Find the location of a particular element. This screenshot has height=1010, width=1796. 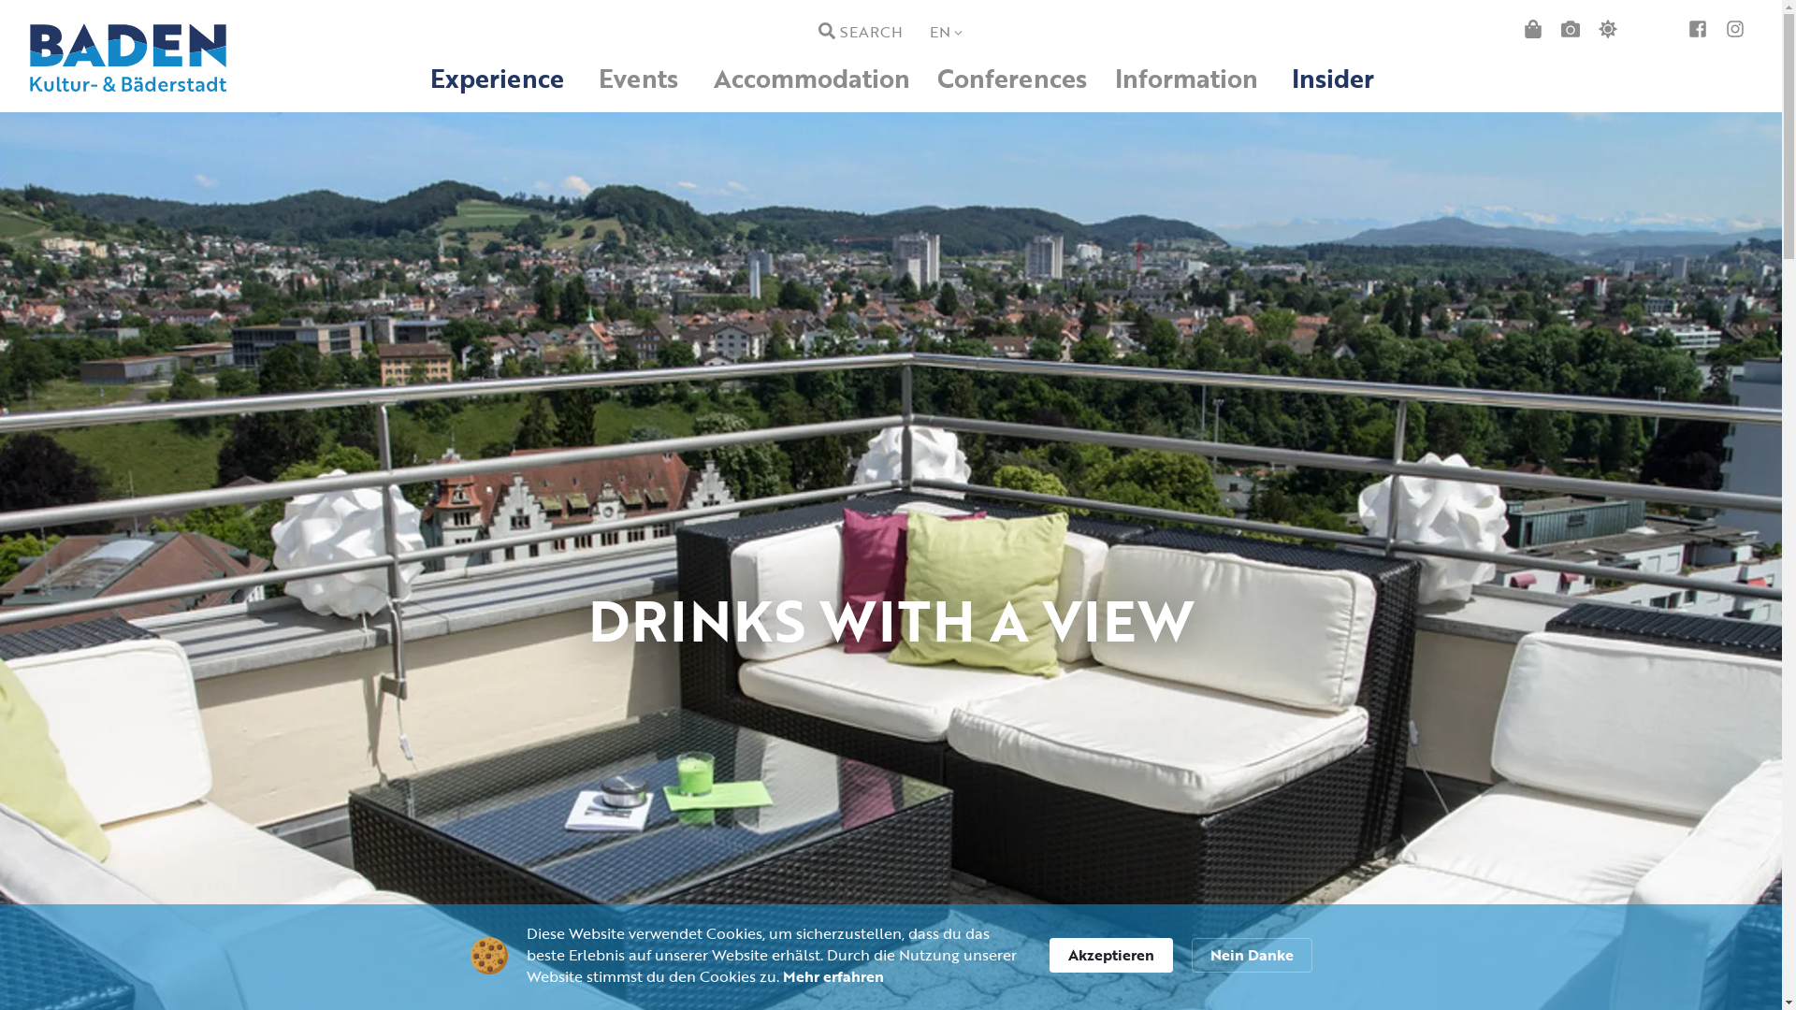

Information is located at coordinates (1186, 79).